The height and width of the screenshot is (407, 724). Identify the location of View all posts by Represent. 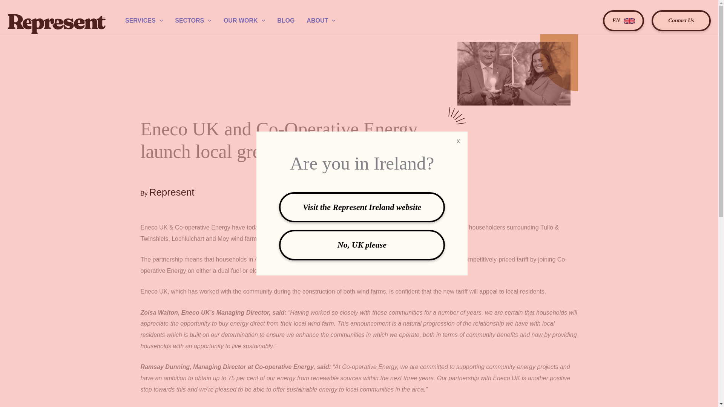
(172, 193).